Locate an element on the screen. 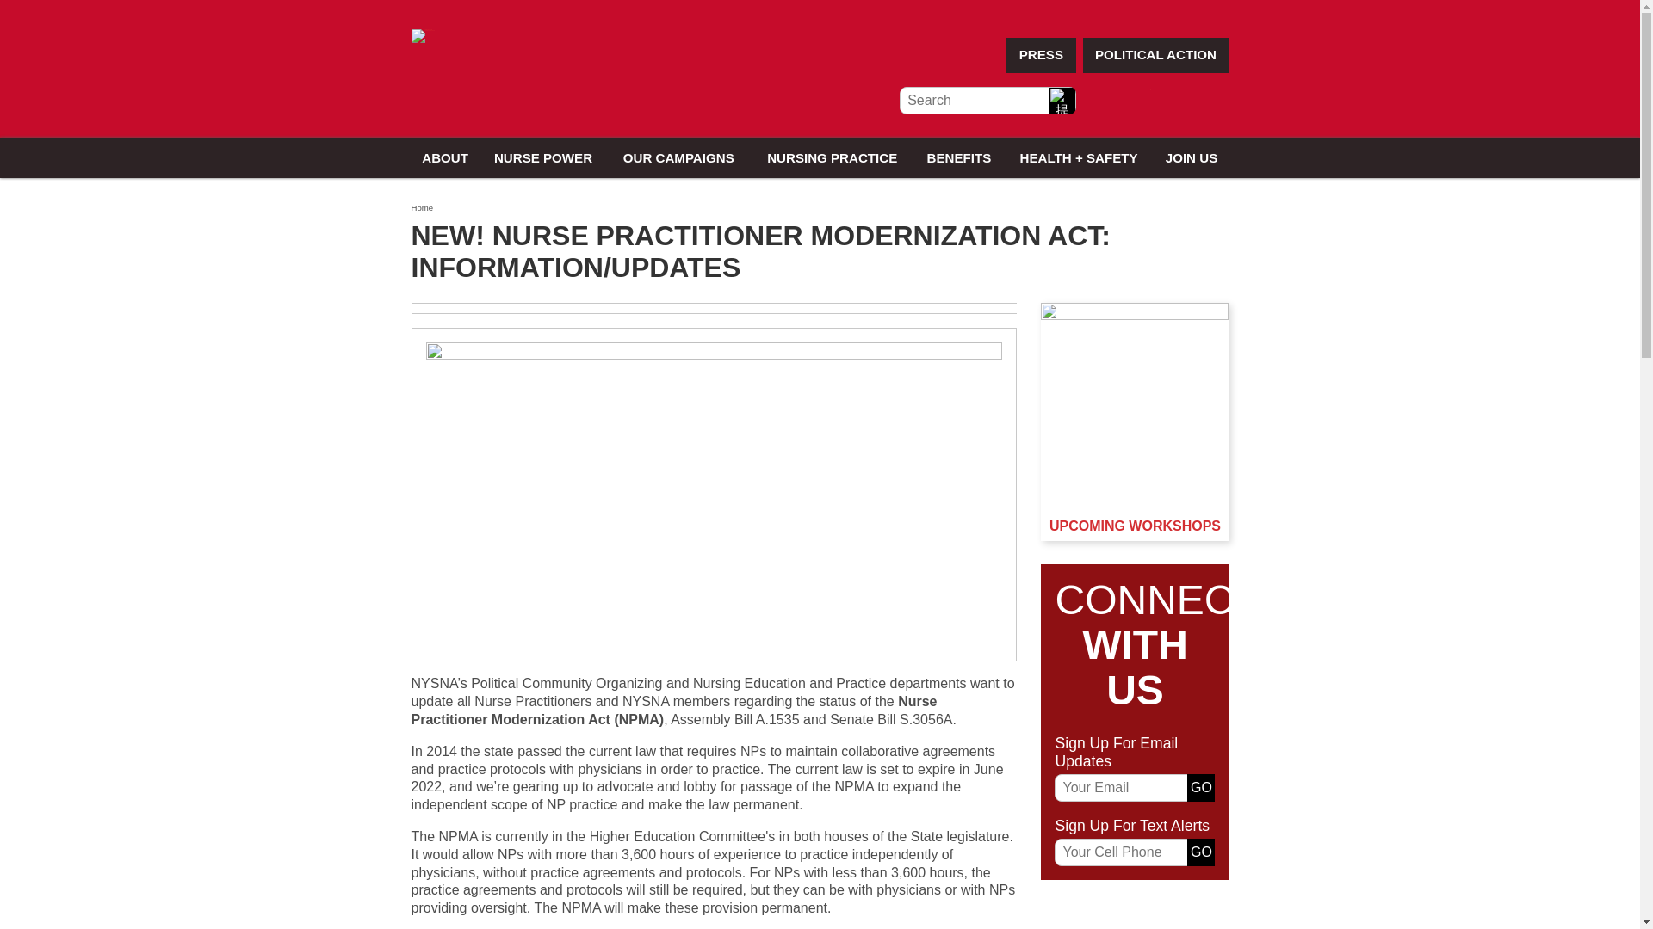 This screenshot has height=929, width=1653. Go is located at coordinates (1200, 852).